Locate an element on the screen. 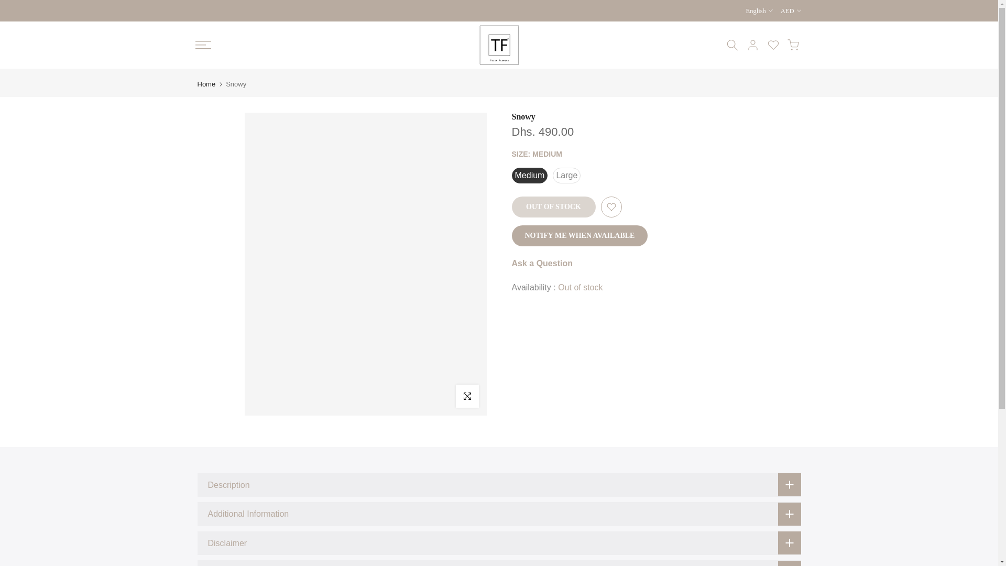 This screenshot has width=1006, height=566. Follow on Pinterest is located at coordinates (619, 352).